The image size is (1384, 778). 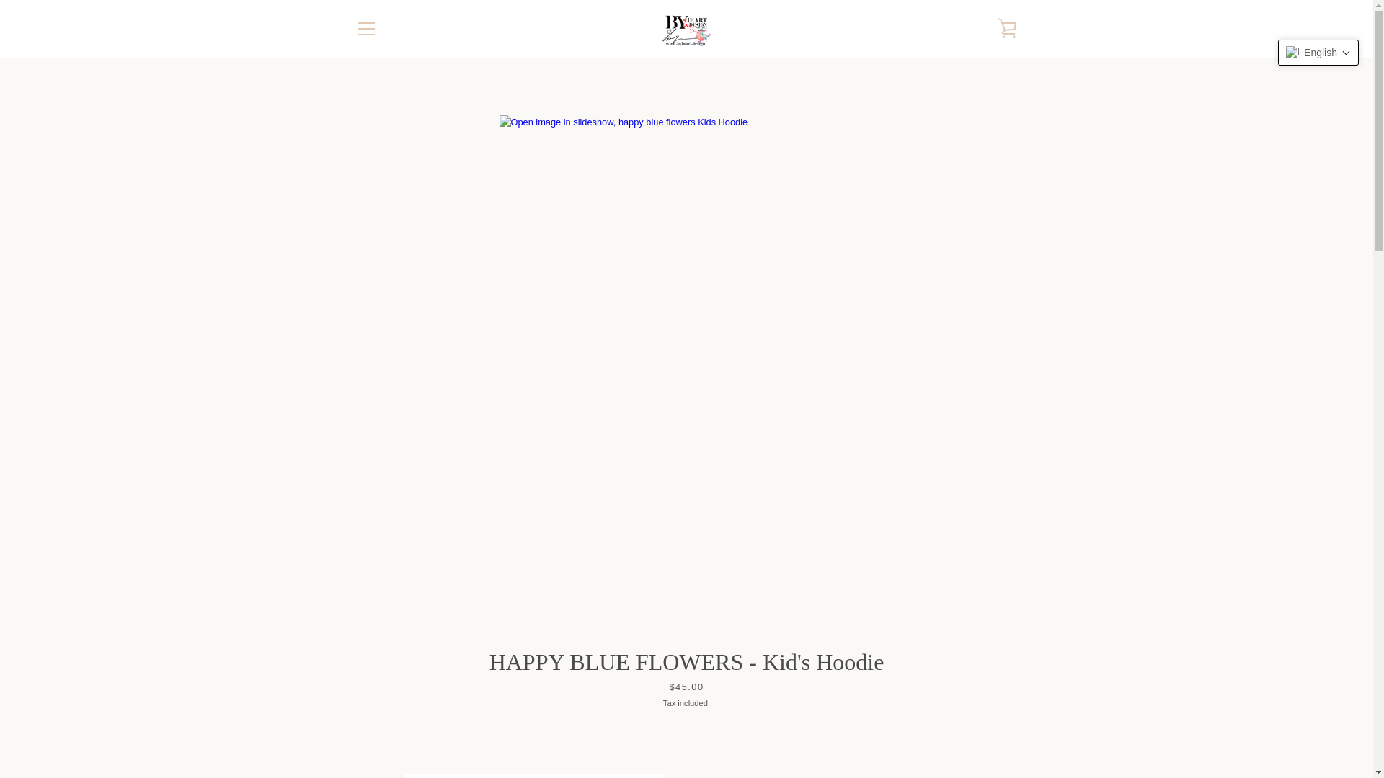 I want to click on VIEW CART, so click(x=1007, y=29).